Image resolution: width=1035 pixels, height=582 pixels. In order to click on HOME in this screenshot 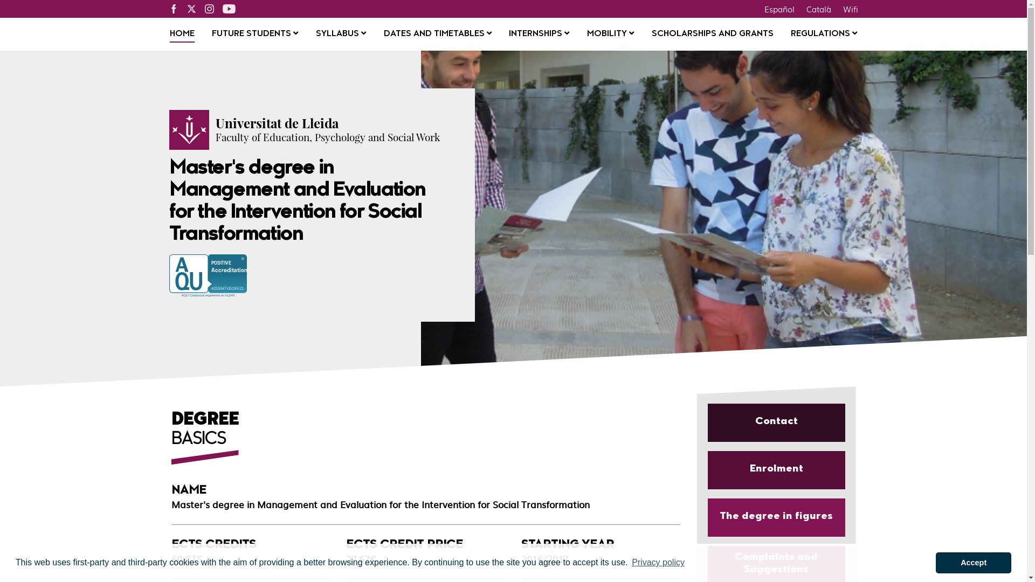, I will do `click(182, 34)`.